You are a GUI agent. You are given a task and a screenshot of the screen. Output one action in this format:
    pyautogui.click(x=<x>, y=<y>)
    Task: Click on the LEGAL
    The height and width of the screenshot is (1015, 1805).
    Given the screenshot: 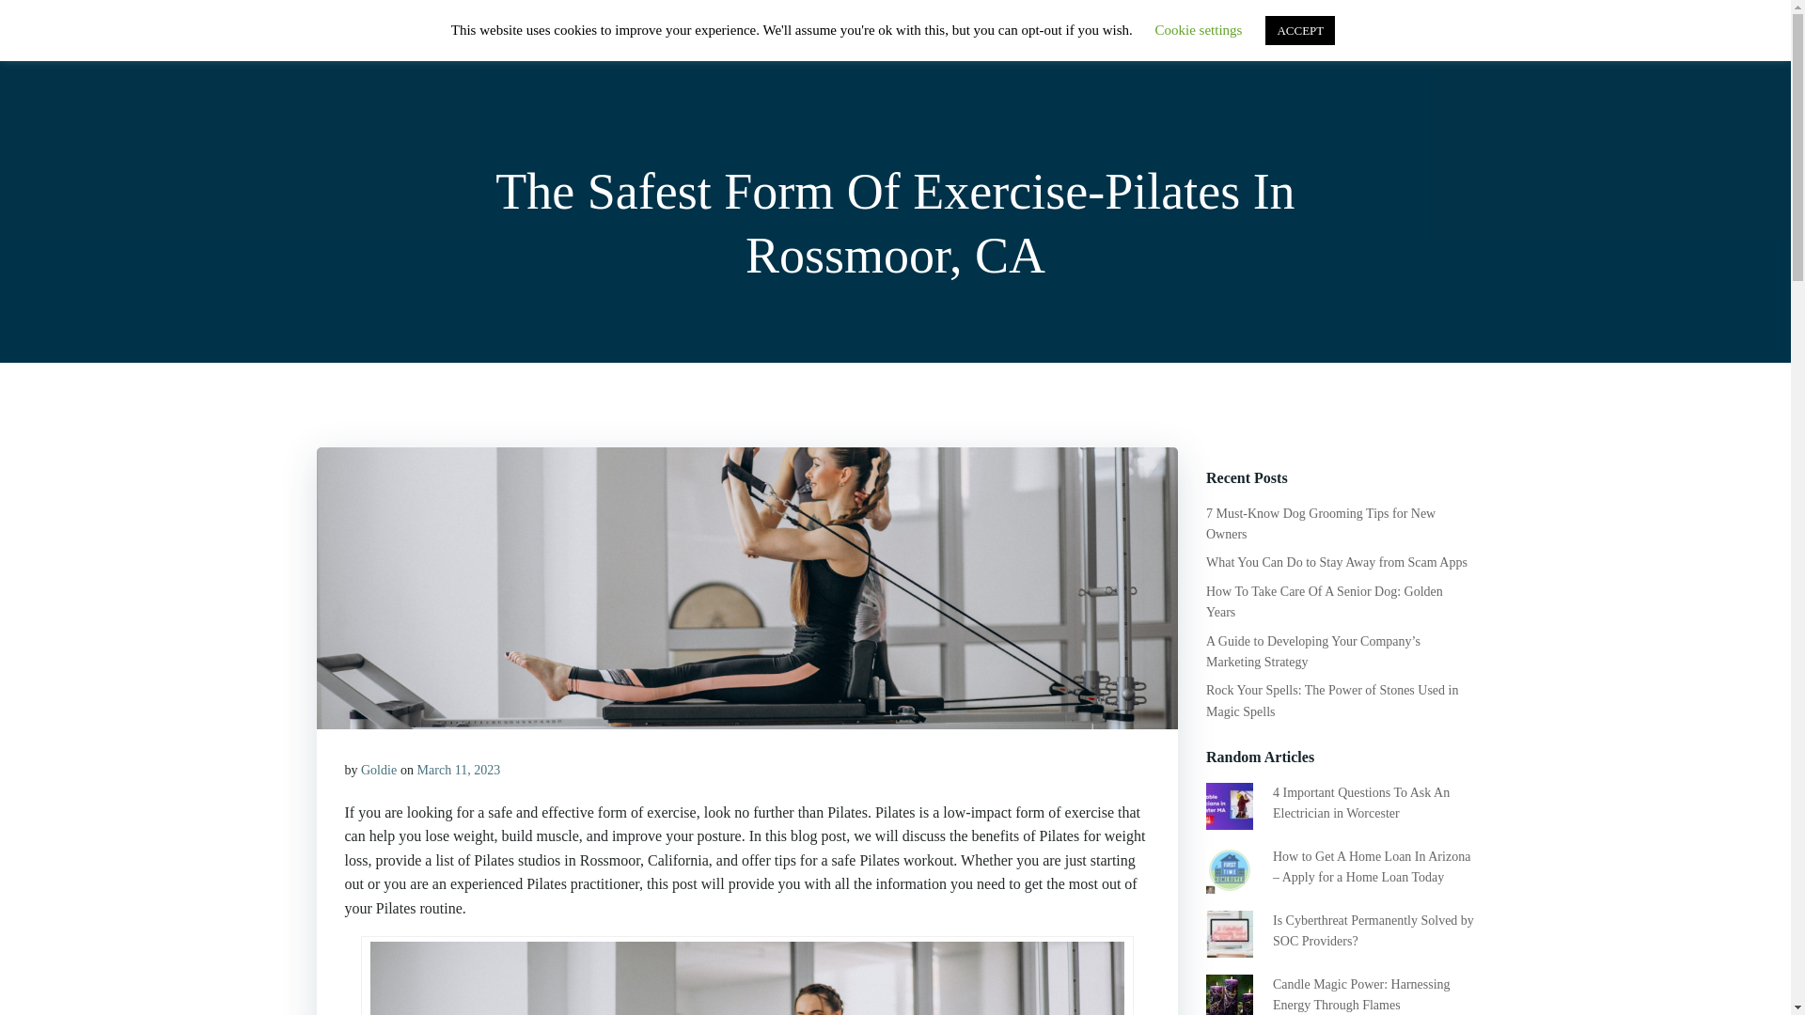 What is the action you would take?
    pyautogui.click(x=1432, y=41)
    